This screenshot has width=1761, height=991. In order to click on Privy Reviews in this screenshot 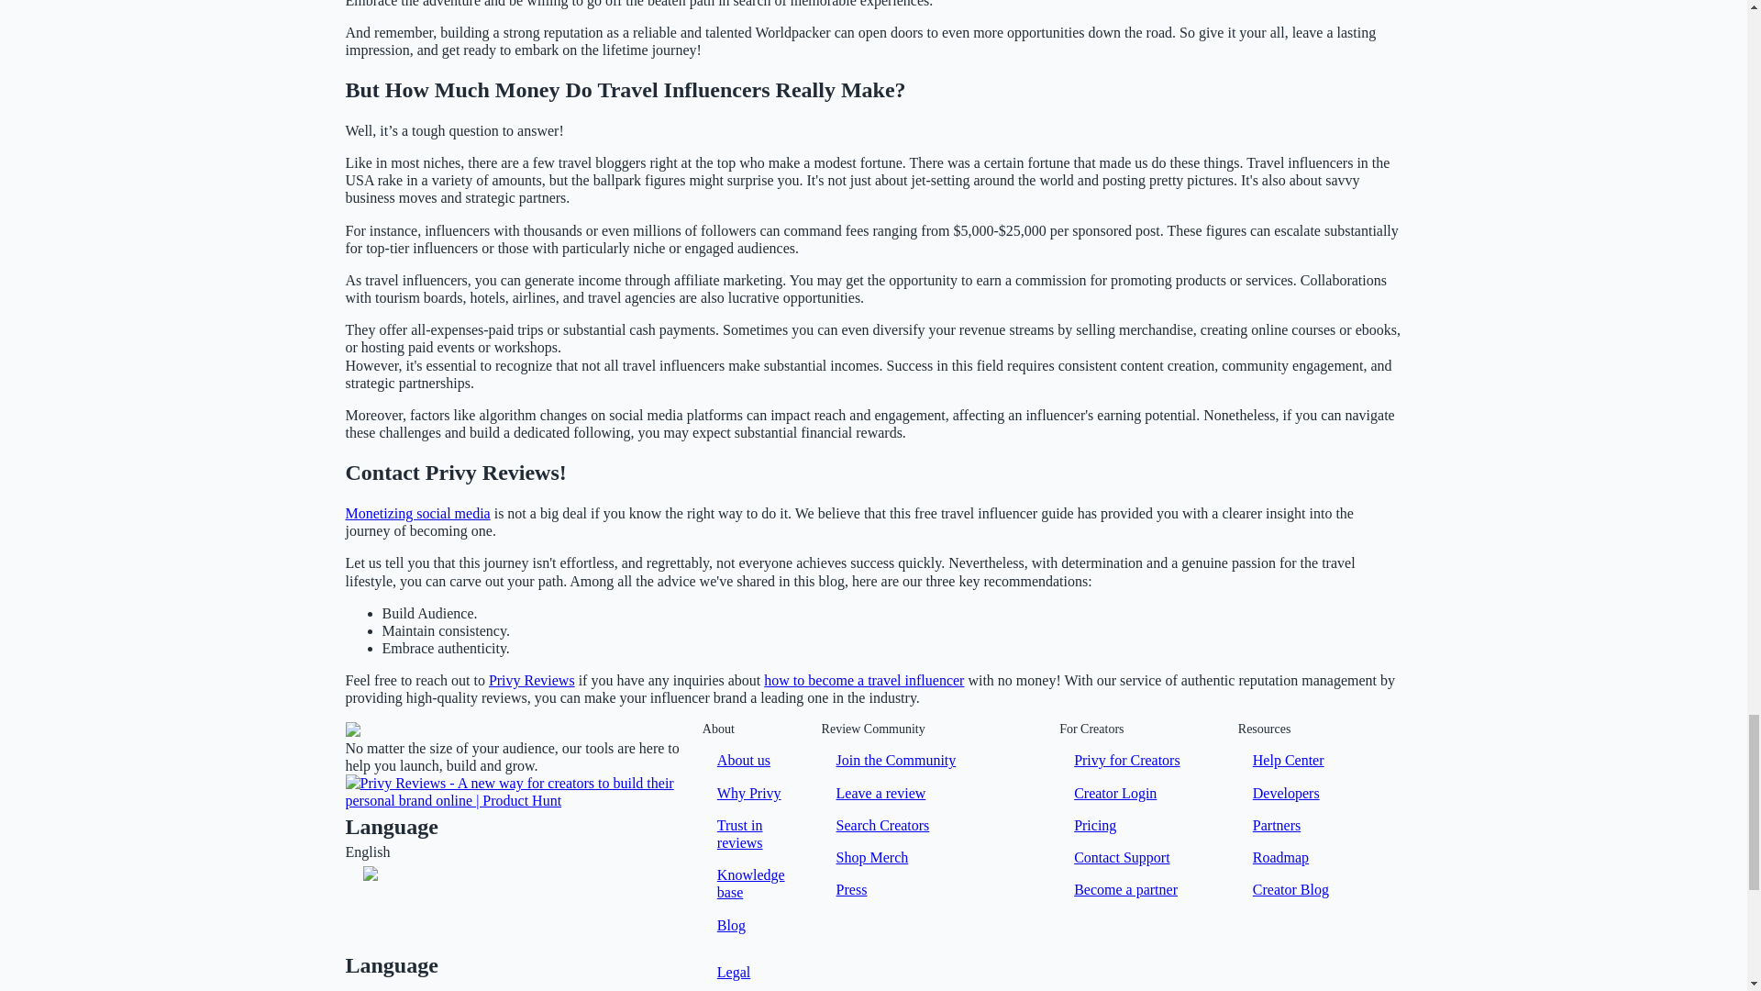, I will do `click(532, 680)`.